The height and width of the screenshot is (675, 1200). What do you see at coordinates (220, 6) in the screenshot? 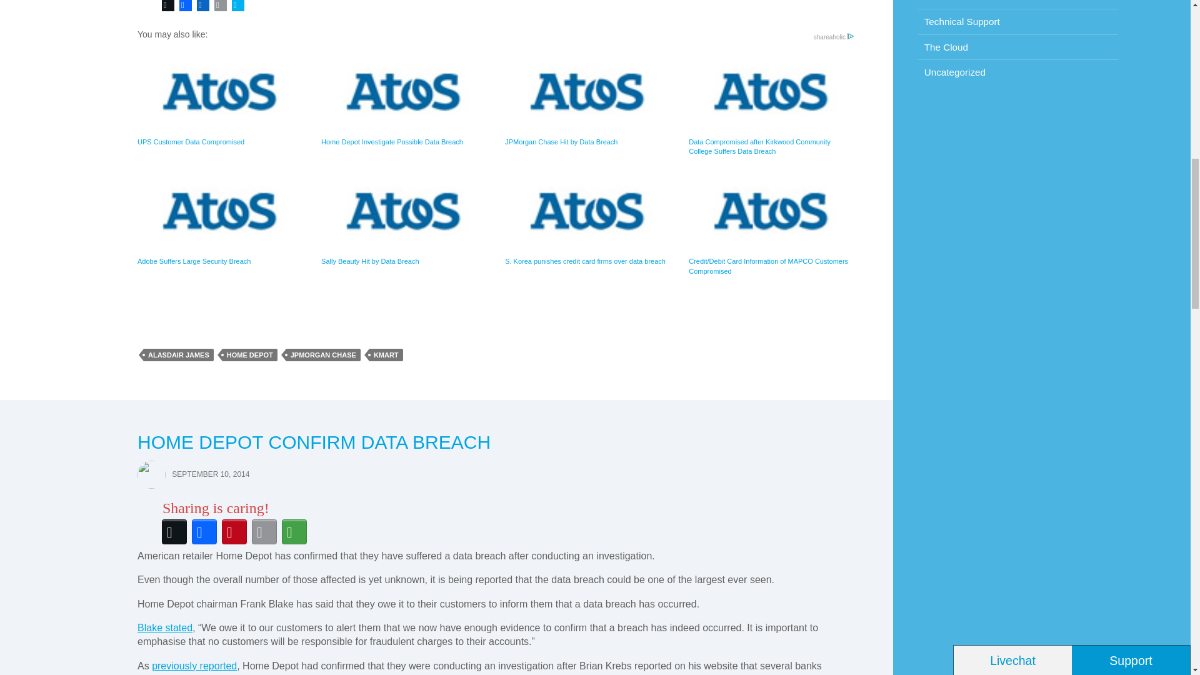
I see `Email This` at bounding box center [220, 6].